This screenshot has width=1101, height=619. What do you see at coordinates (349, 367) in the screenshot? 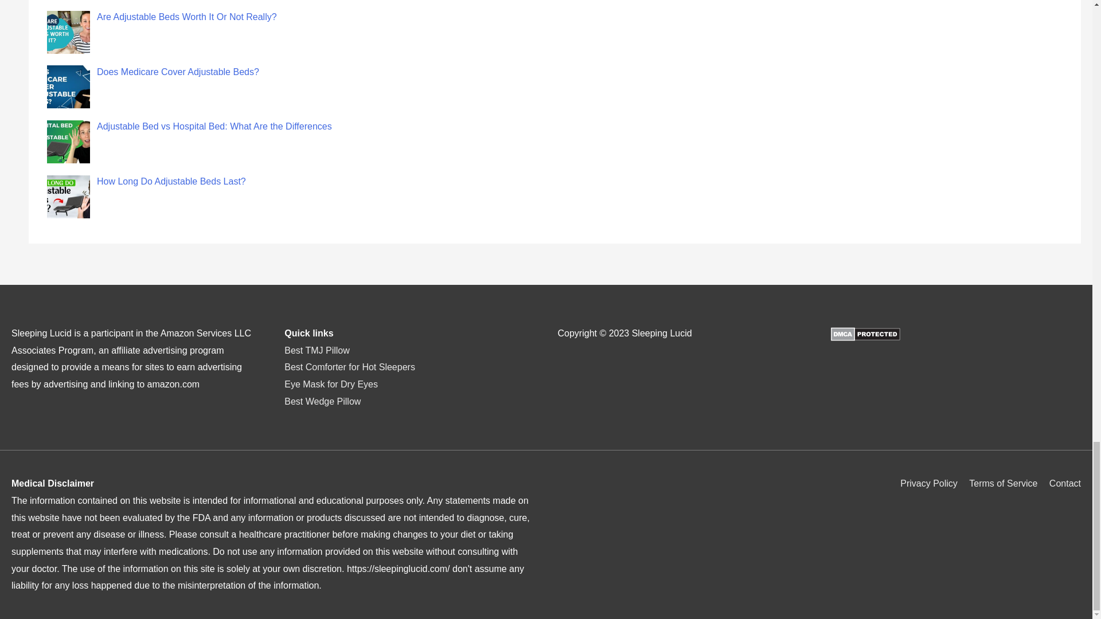
I see `Best Comforter for Hot Sleepers` at bounding box center [349, 367].